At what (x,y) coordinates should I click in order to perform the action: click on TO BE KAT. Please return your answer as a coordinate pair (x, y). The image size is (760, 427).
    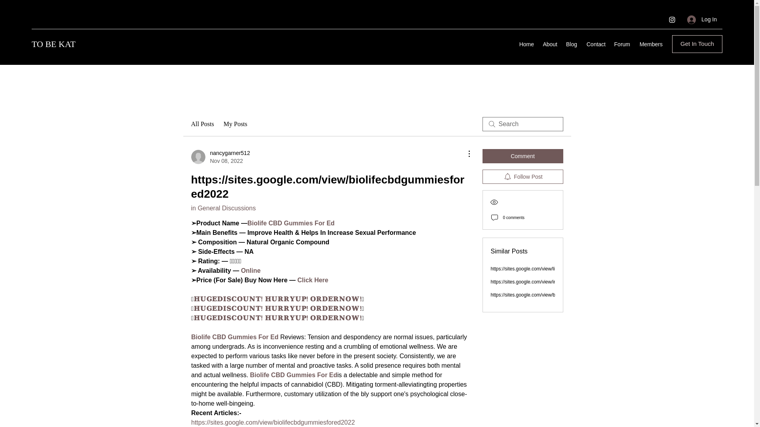
    Looking at the image, I should click on (250, 270).